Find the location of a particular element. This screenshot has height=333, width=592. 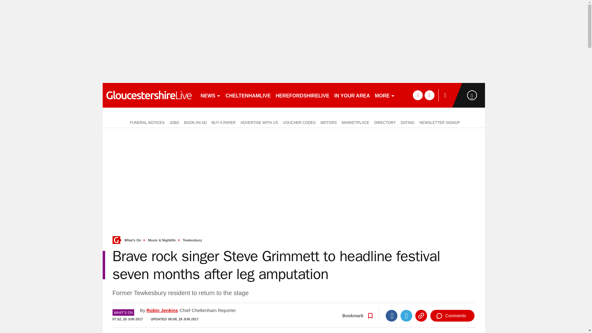

Twitter is located at coordinates (406, 316).